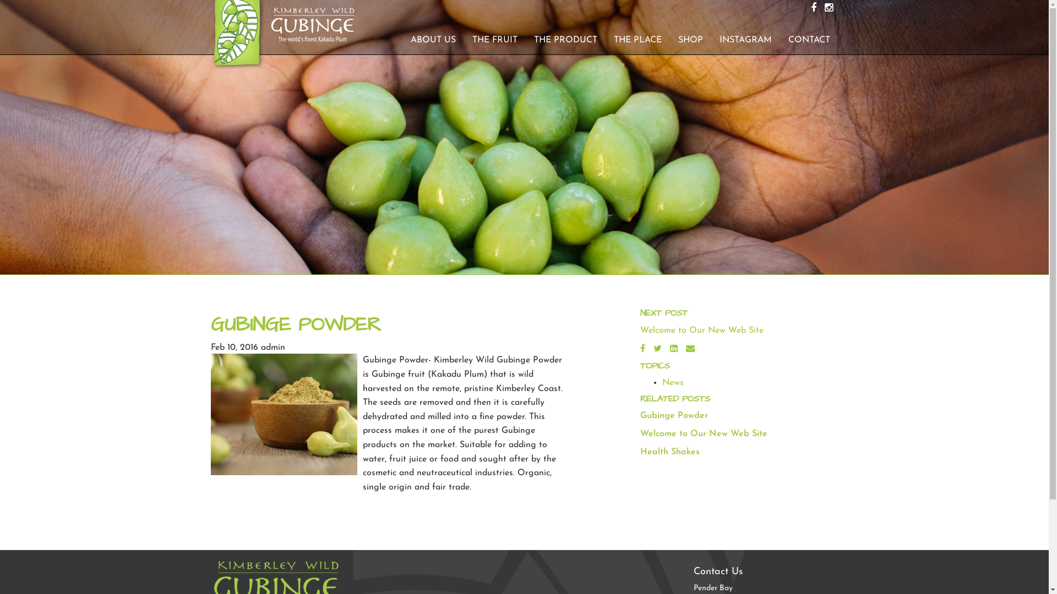  What do you see at coordinates (638, 40) in the screenshot?
I see `THE PLACE` at bounding box center [638, 40].